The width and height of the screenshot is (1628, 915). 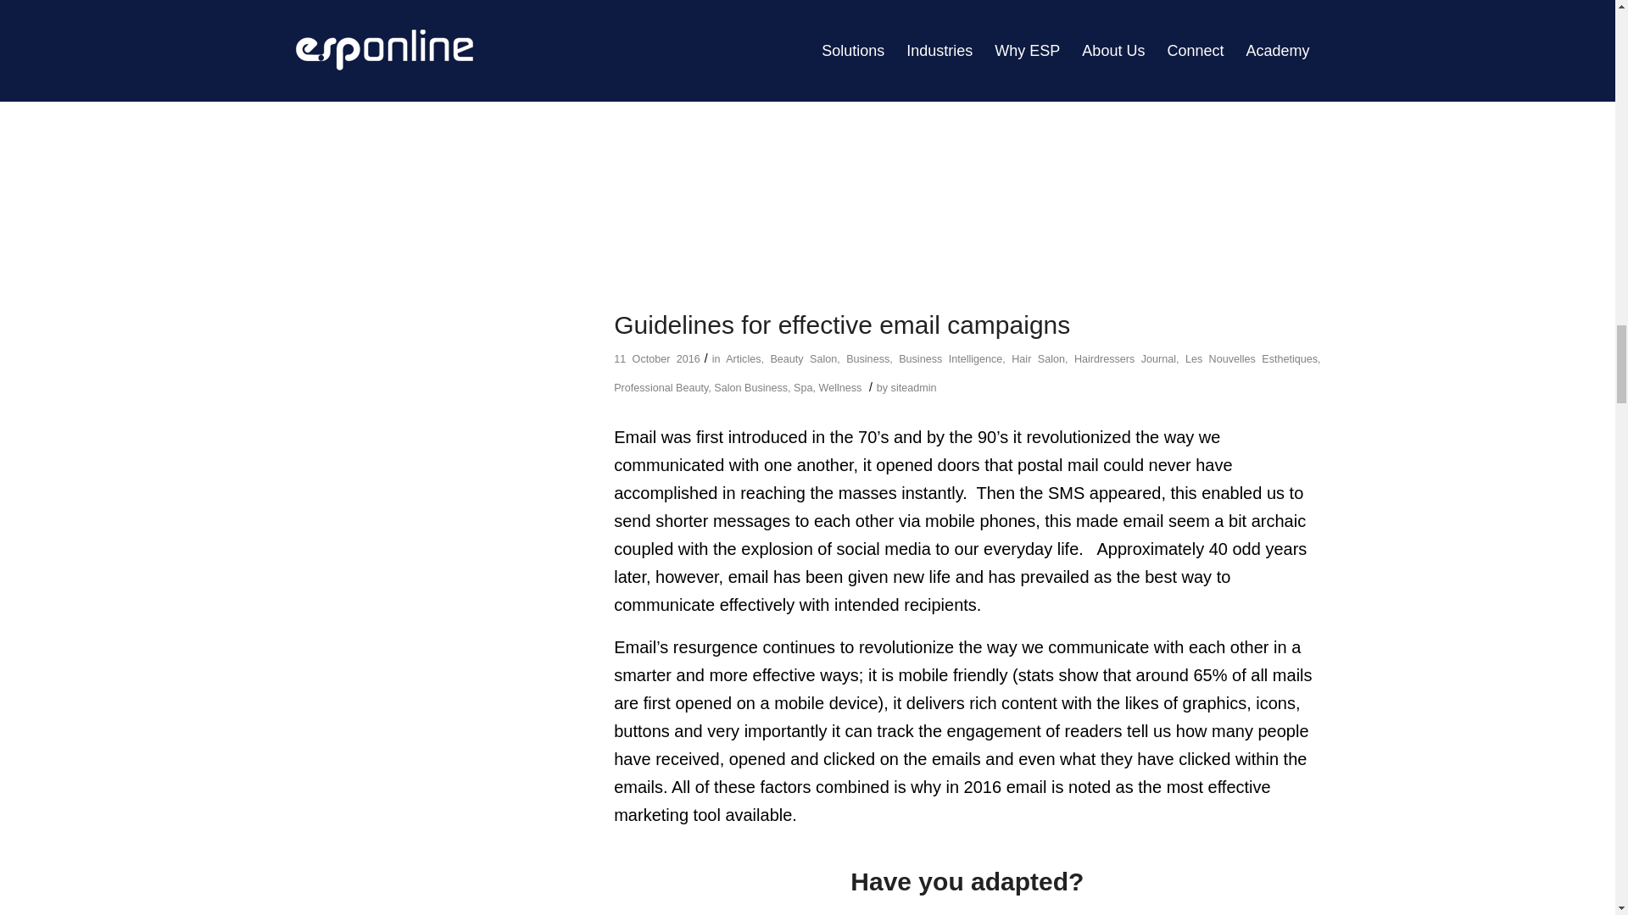 What do you see at coordinates (743, 358) in the screenshot?
I see `Articles` at bounding box center [743, 358].